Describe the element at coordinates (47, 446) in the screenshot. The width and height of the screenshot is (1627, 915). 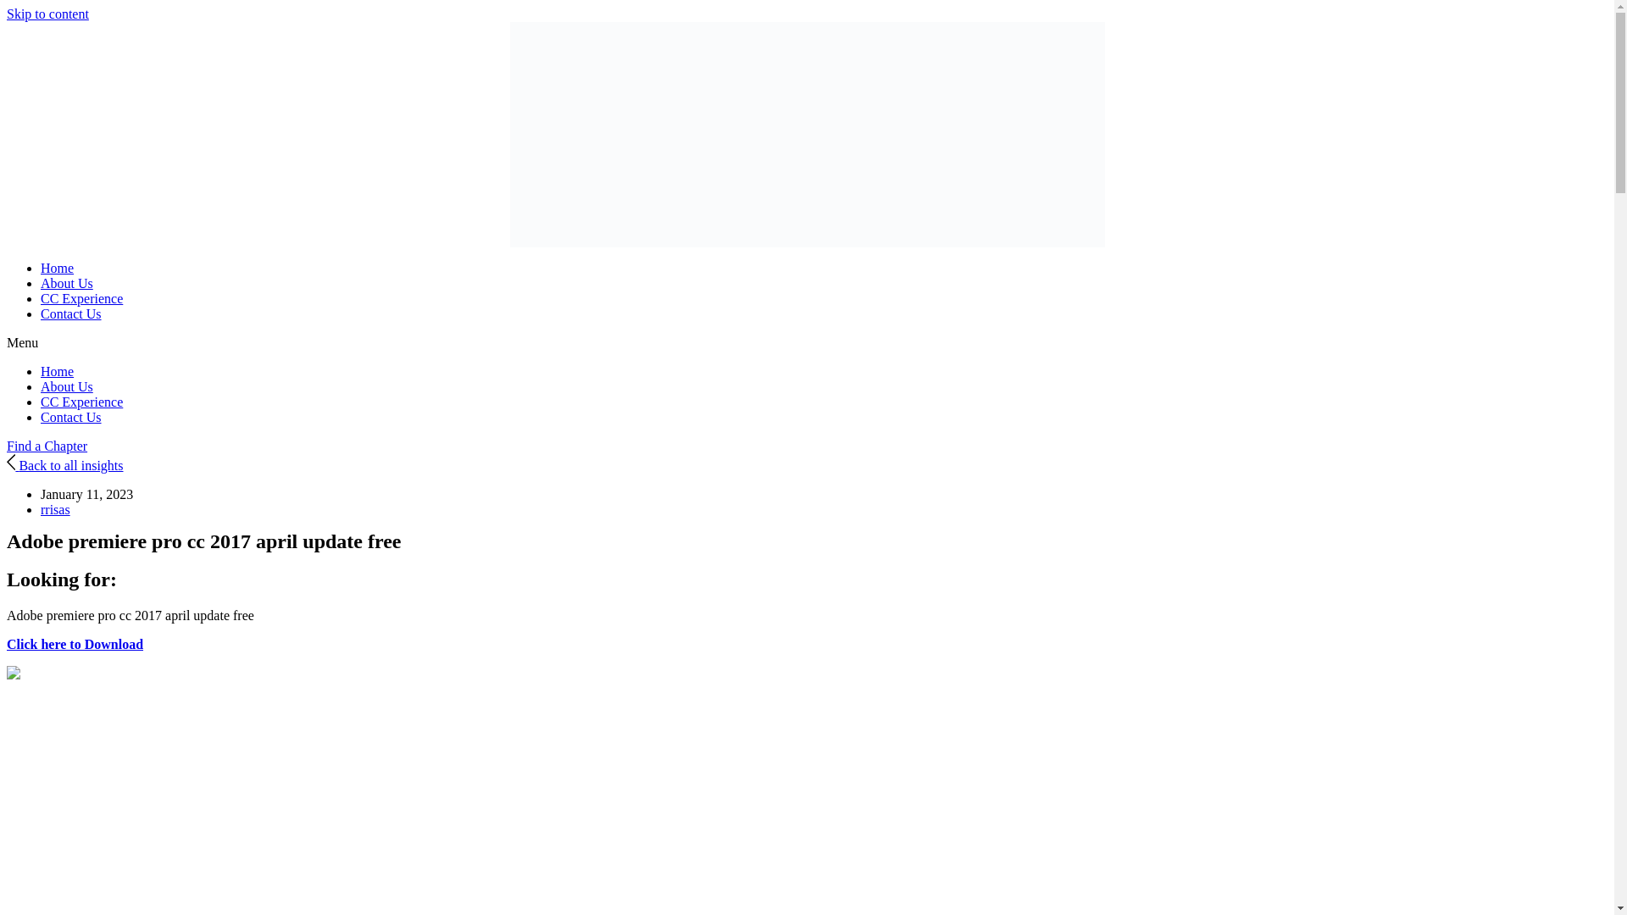
I see `Find a Chapter` at that location.